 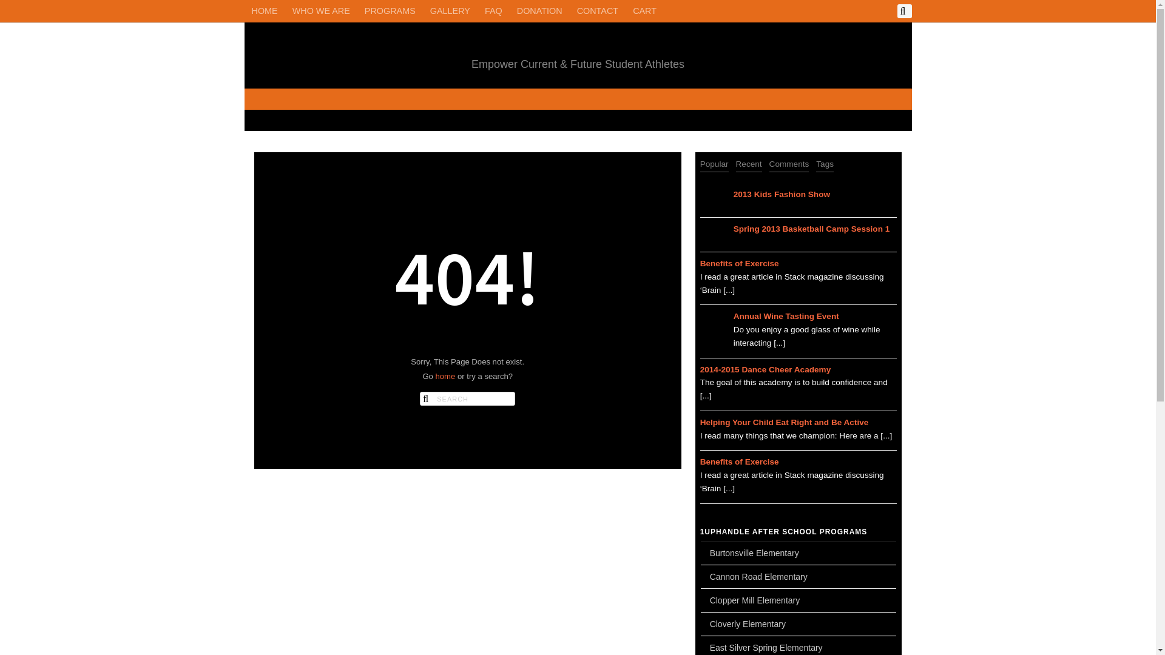 I want to click on FAQ, so click(x=494, y=11).